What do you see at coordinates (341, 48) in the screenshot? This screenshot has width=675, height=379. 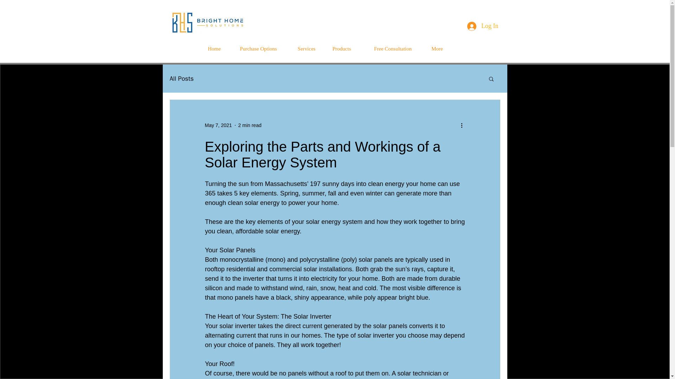 I see `Products` at bounding box center [341, 48].